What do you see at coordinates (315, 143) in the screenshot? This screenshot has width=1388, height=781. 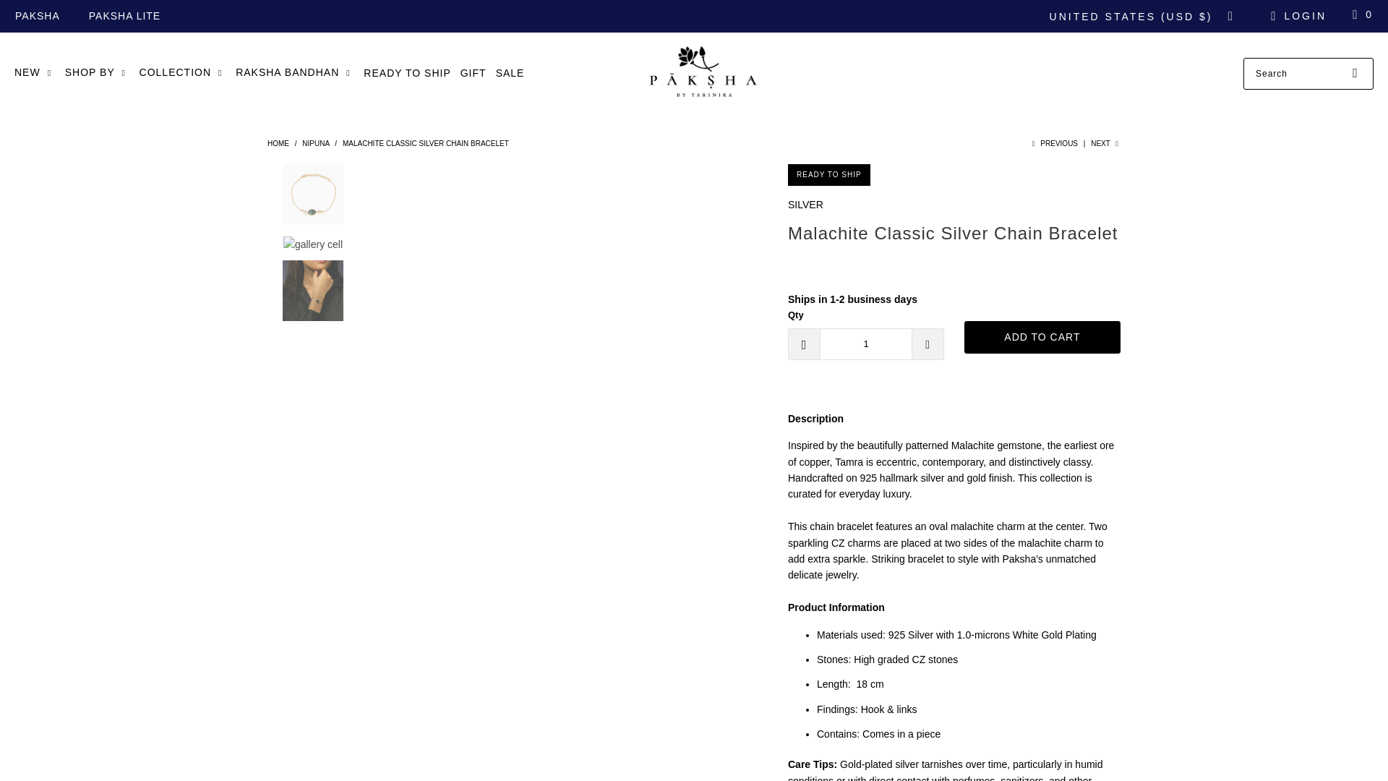 I see `Nipuna` at bounding box center [315, 143].